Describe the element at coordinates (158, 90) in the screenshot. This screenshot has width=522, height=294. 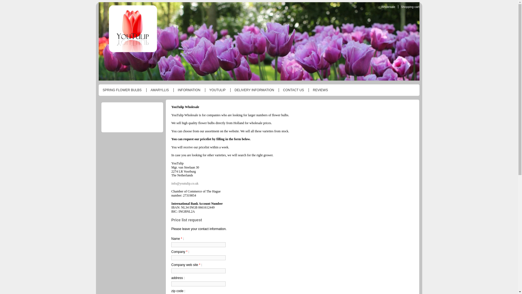
I see `AMARYLLIS` at that location.